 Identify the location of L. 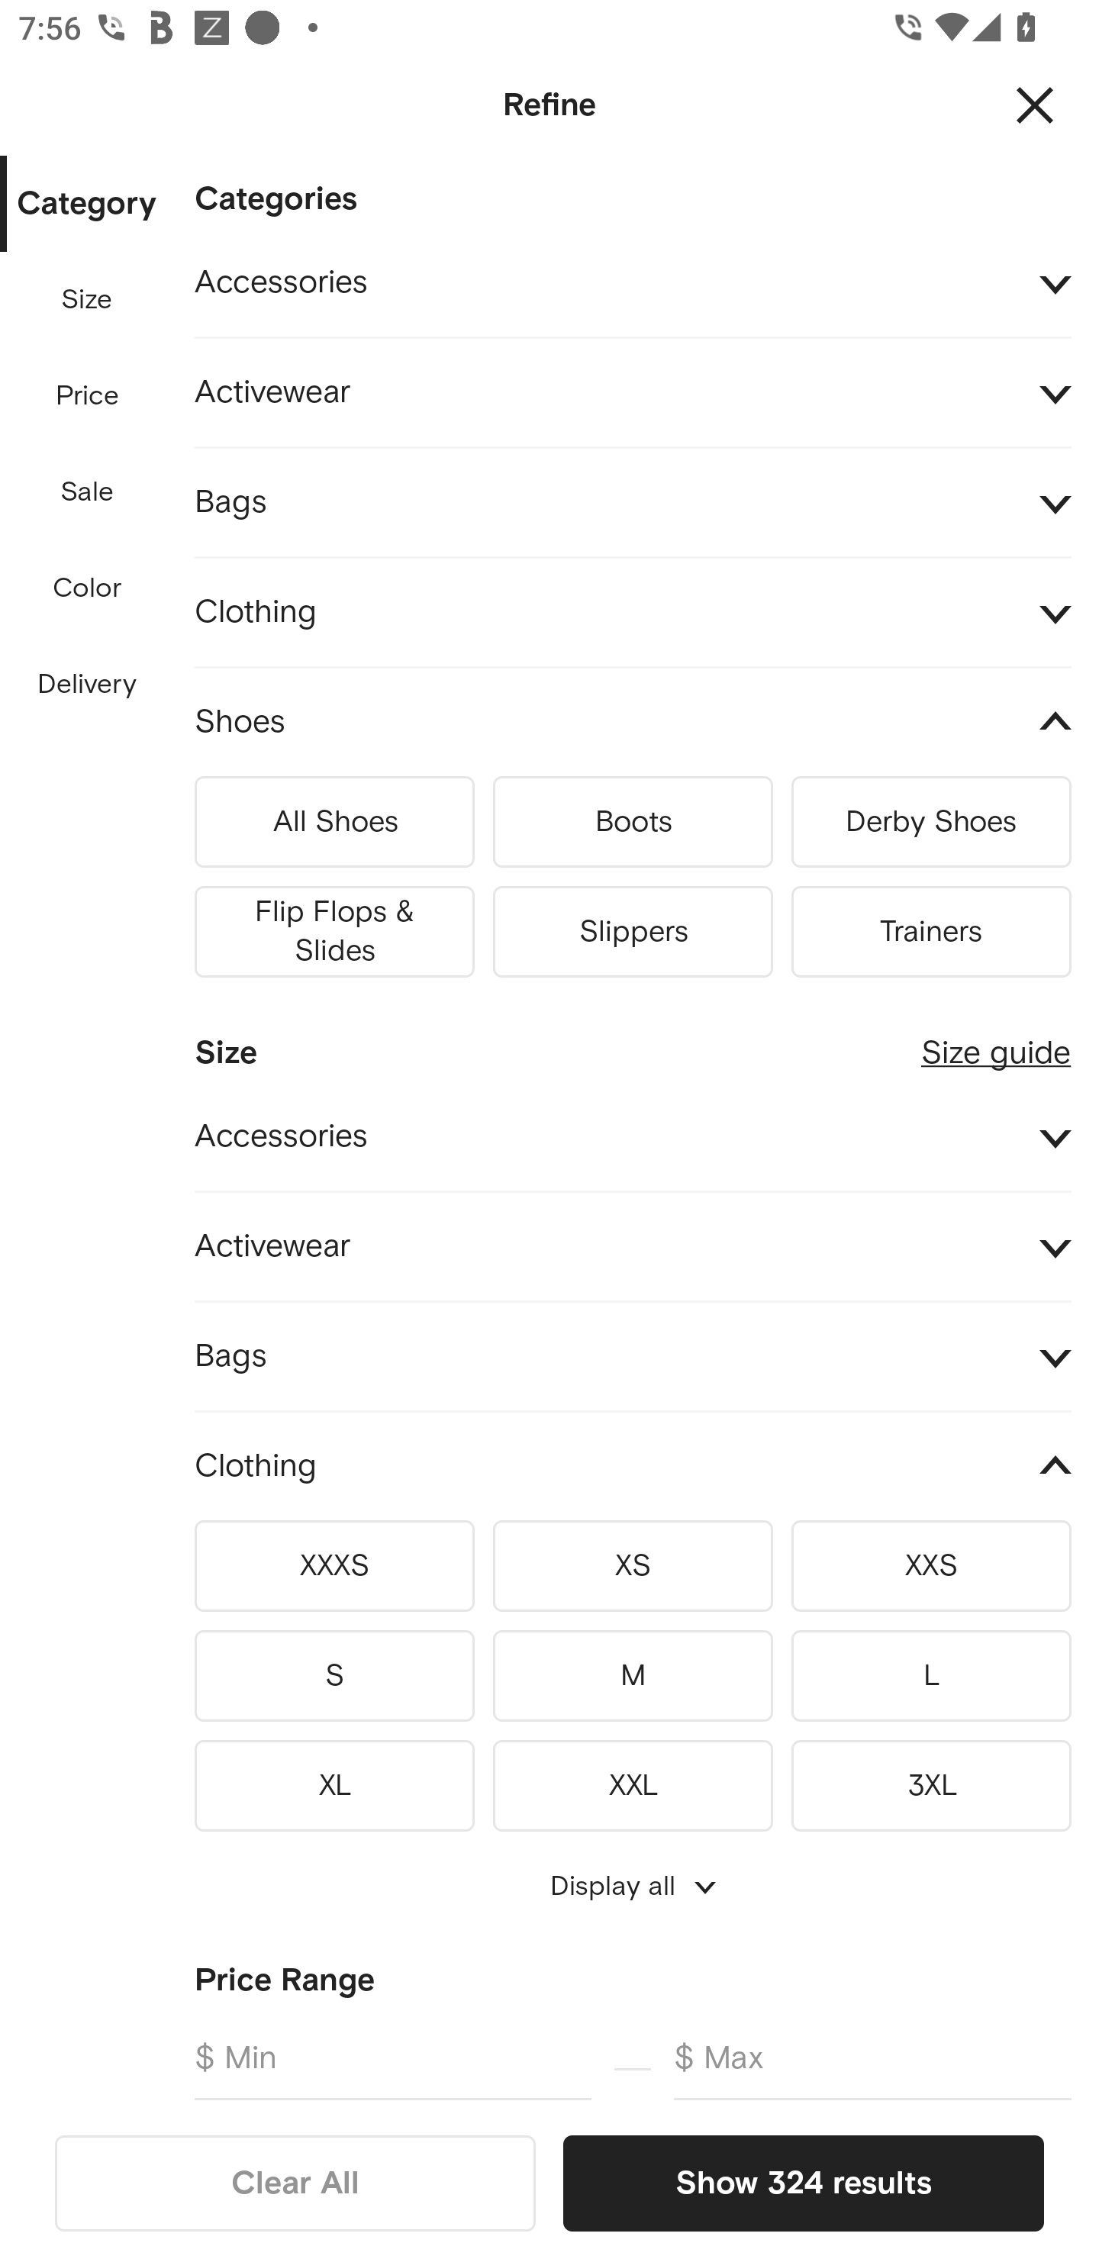
(931, 1676).